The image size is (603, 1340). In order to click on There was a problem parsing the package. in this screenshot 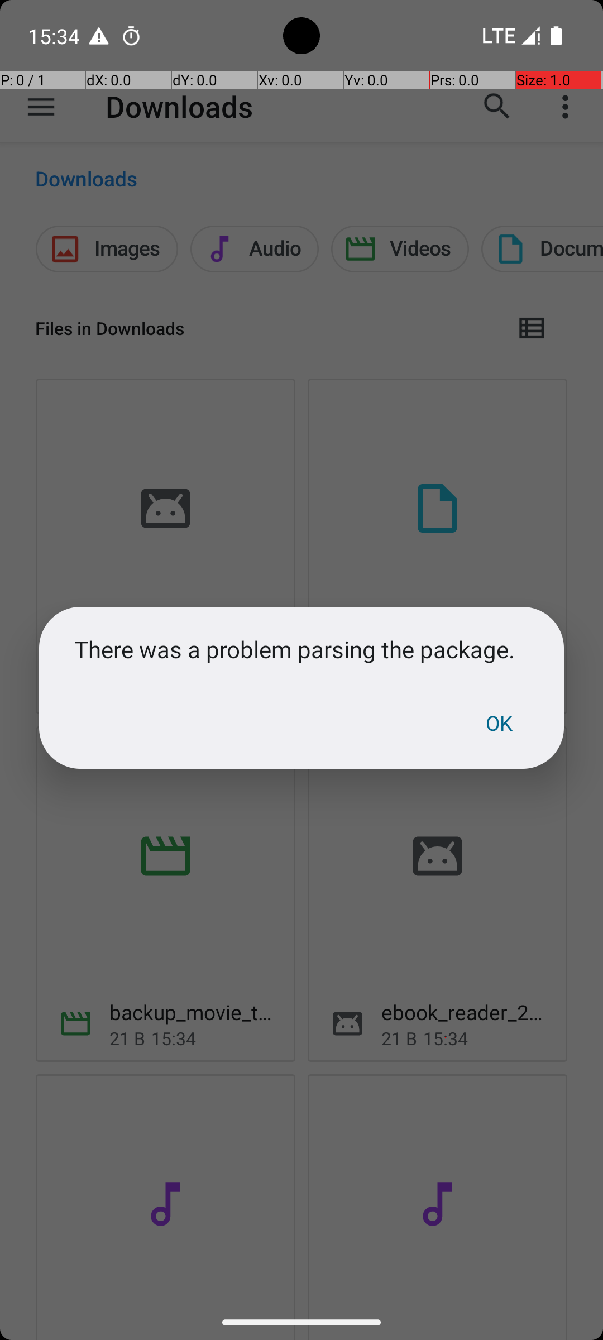, I will do `click(301, 649)`.